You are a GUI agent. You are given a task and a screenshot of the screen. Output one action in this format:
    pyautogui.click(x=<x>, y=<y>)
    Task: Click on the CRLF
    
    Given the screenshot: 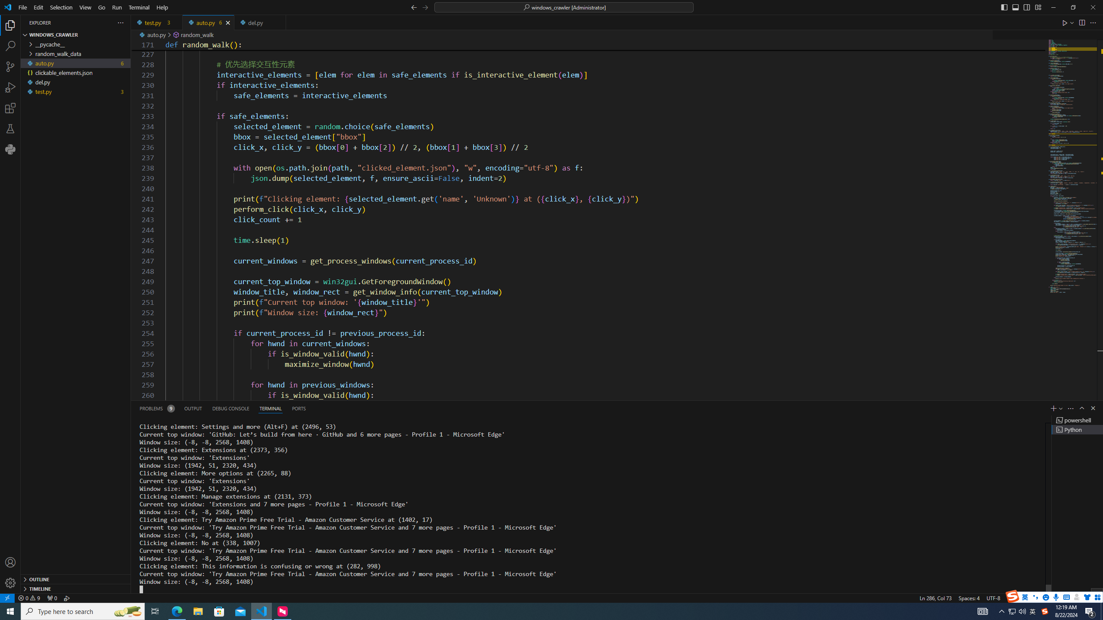 What is the action you would take?
    pyautogui.click(x=1013, y=598)
    